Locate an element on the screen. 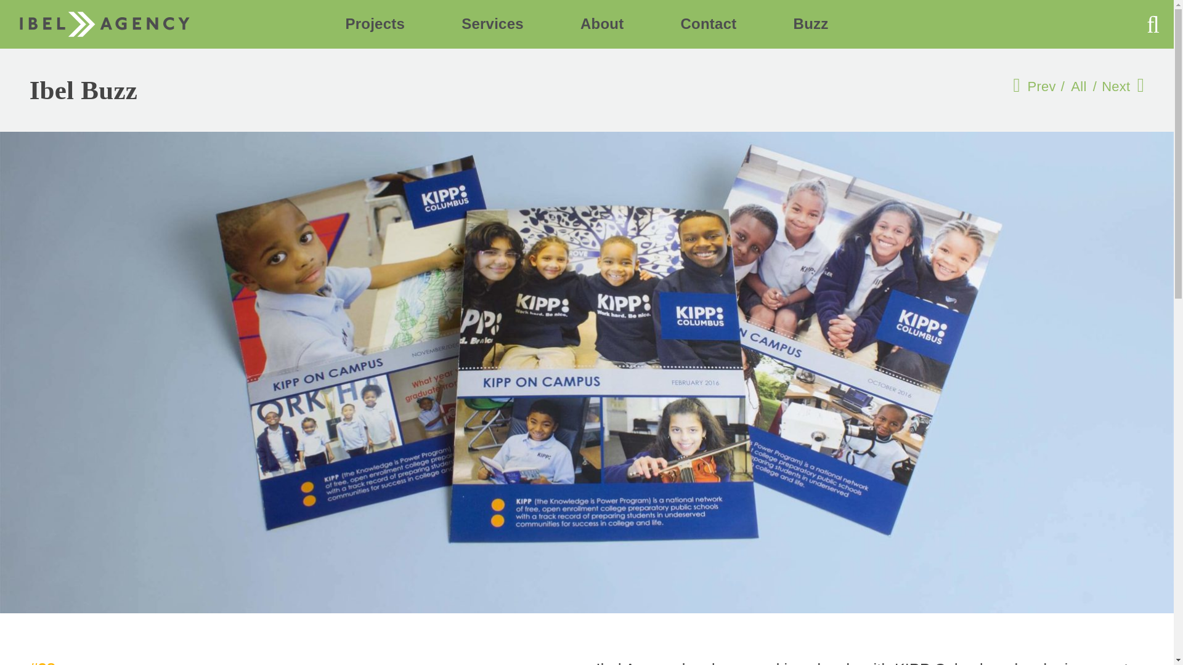 The height and width of the screenshot is (665, 1183). Buzz is located at coordinates (811, 23).